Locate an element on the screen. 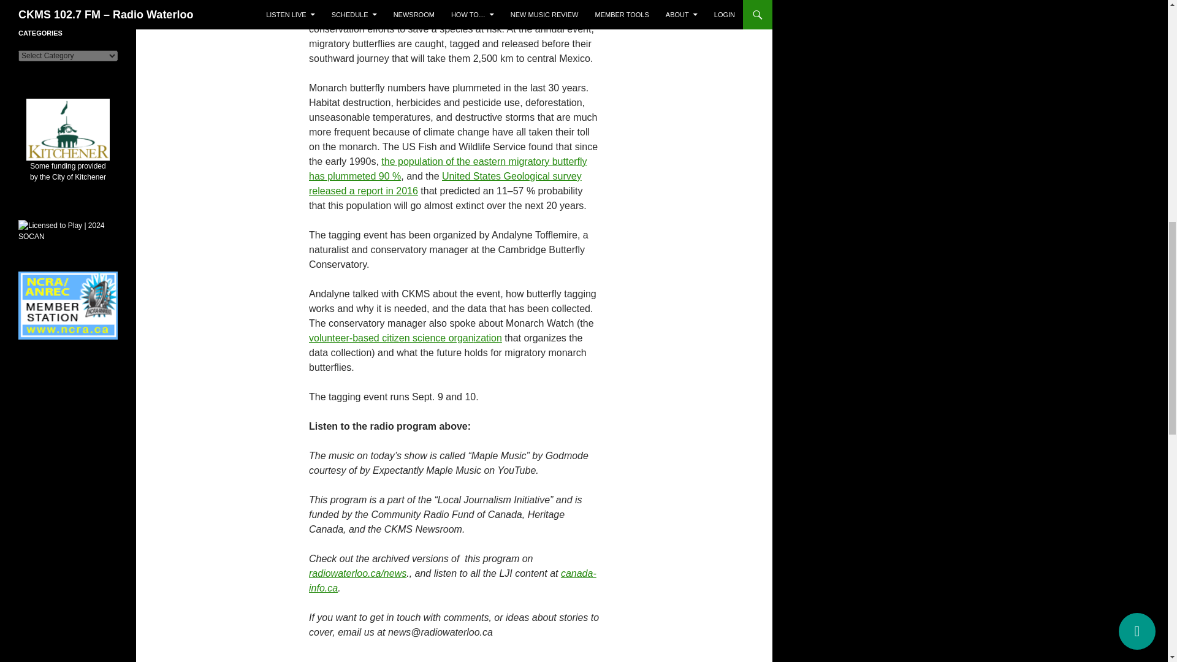 The height and width of the screenshot is (662, 1177). City of Kitchener is located at coordinates (67, 153).